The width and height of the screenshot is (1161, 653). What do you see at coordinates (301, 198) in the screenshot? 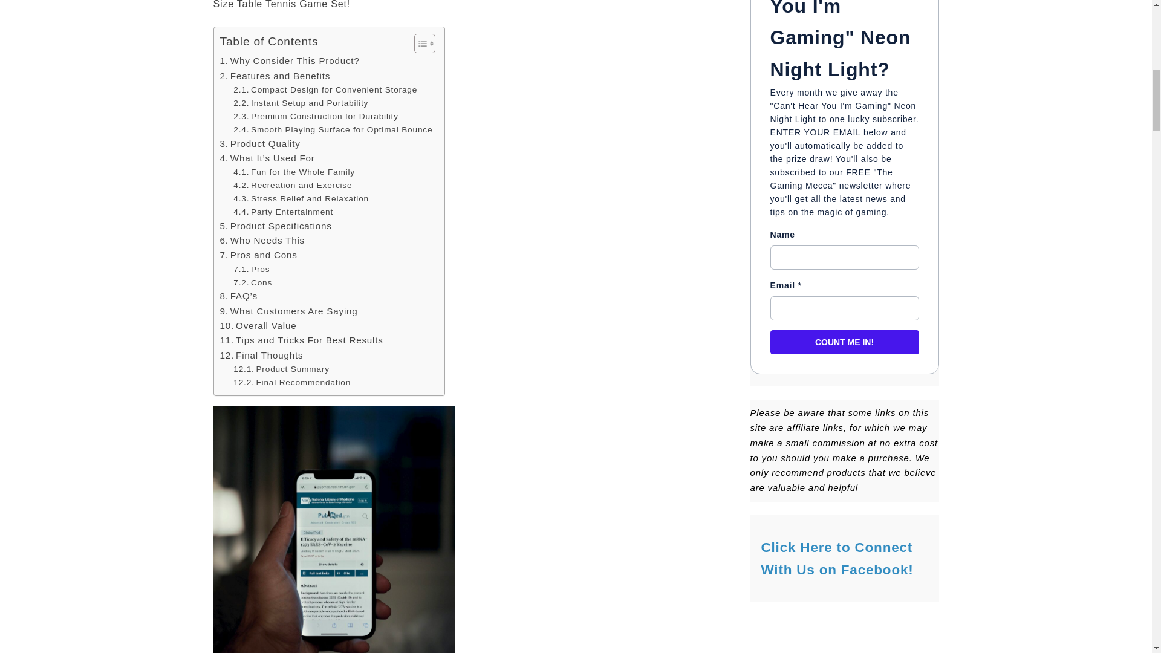
I see `Stress Relief and Relaxation` at bounding box center [301, 198].